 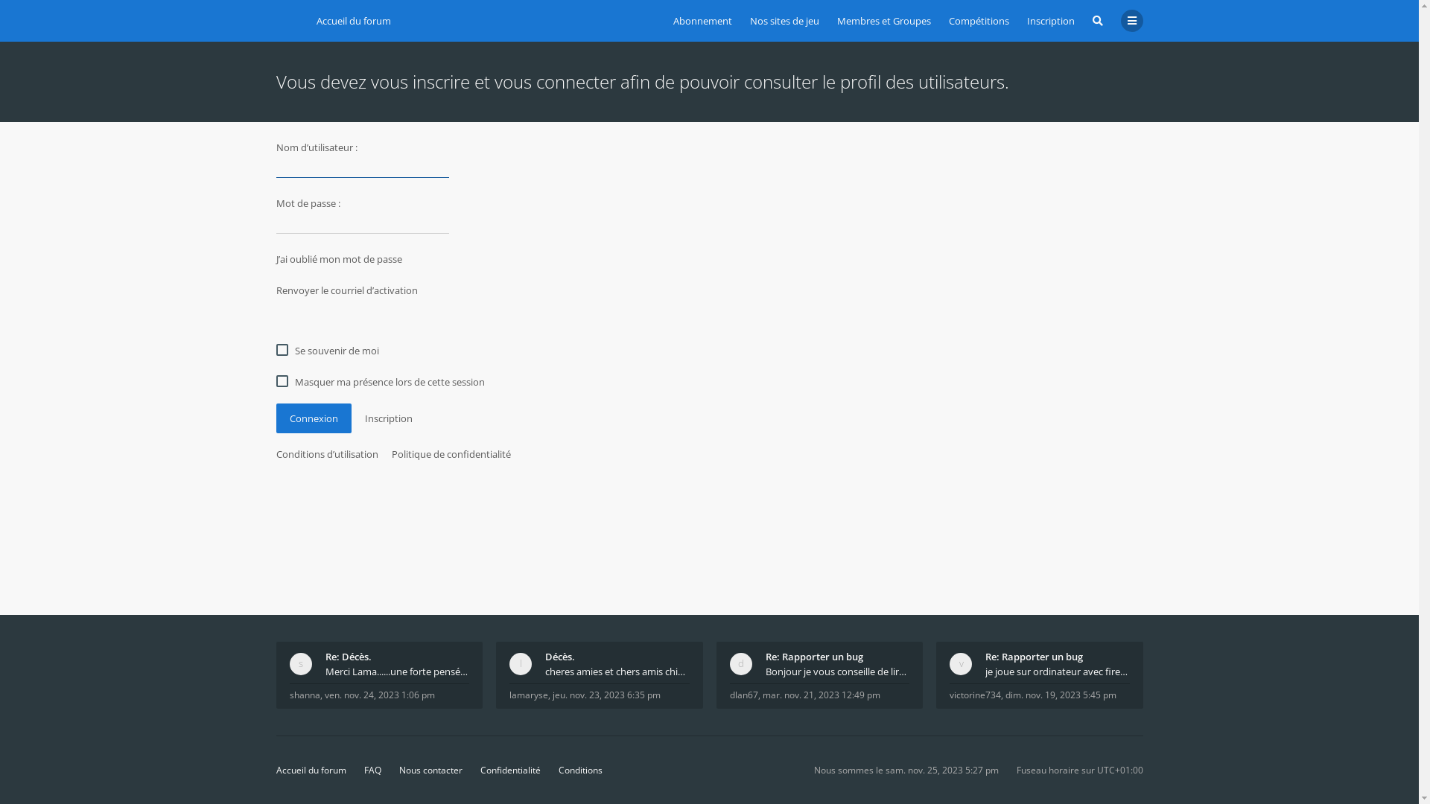 I want to click on Conditions, so click(x=581, y=770).